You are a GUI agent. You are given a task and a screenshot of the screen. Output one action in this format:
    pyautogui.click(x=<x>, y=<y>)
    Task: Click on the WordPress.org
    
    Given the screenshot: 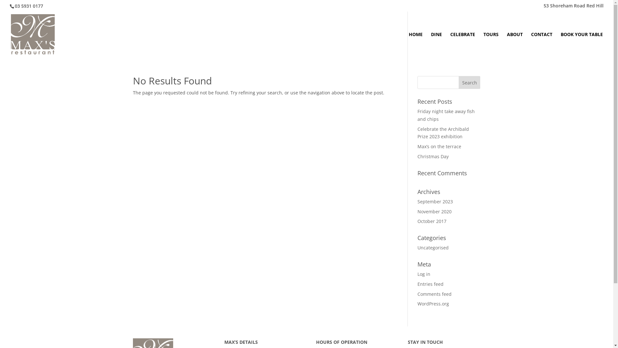 What is the action you would take?
    pyautogui.click(x=433, y=304)
    